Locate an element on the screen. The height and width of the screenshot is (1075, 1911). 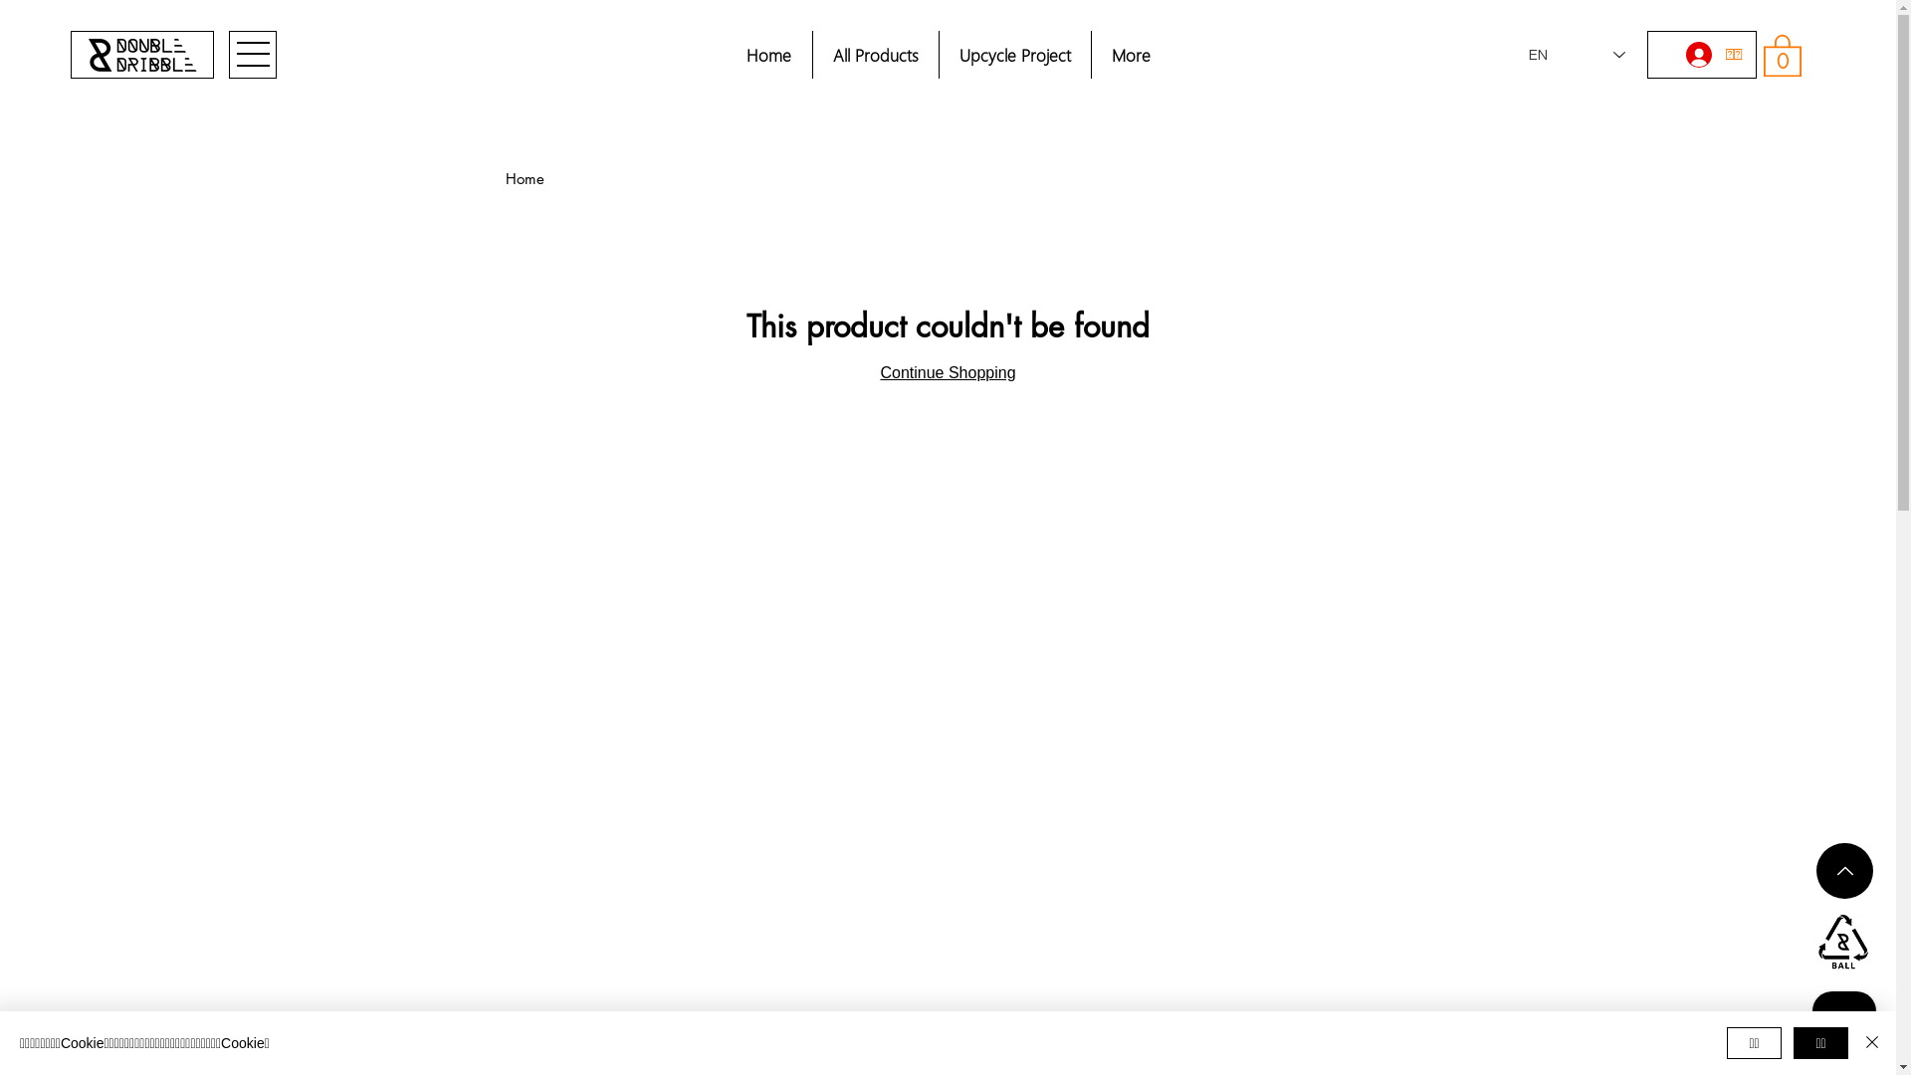
Home is located at coordinates (769, 55).